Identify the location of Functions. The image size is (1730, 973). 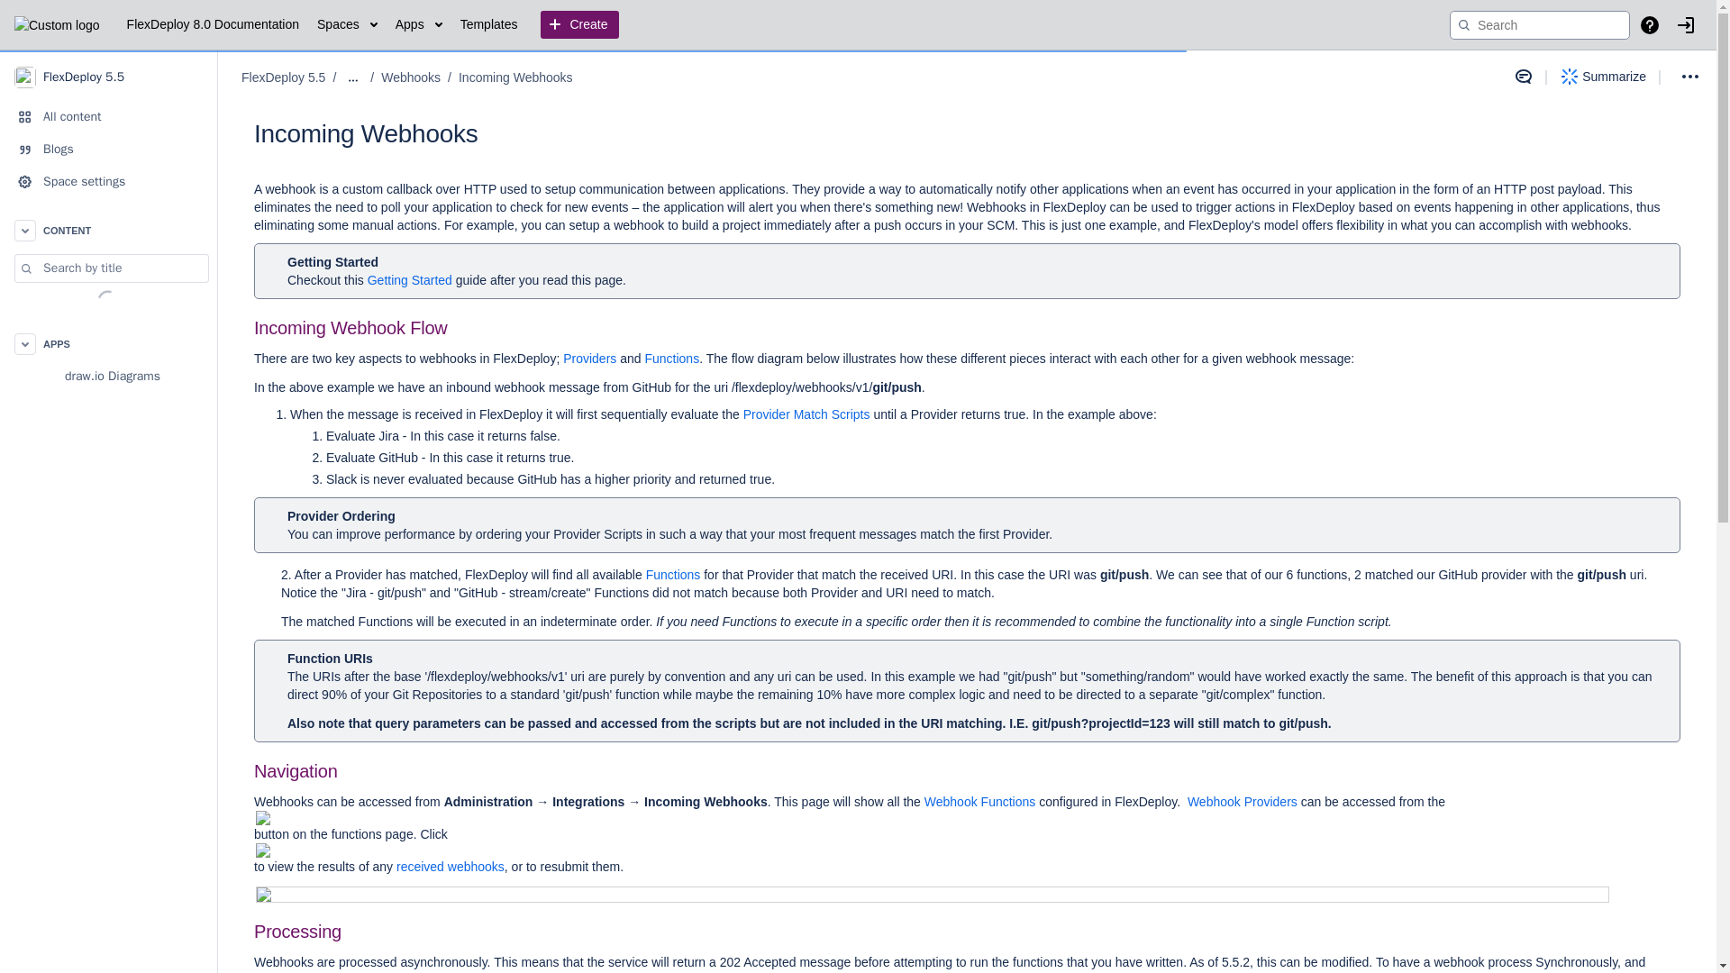
(674, 574).